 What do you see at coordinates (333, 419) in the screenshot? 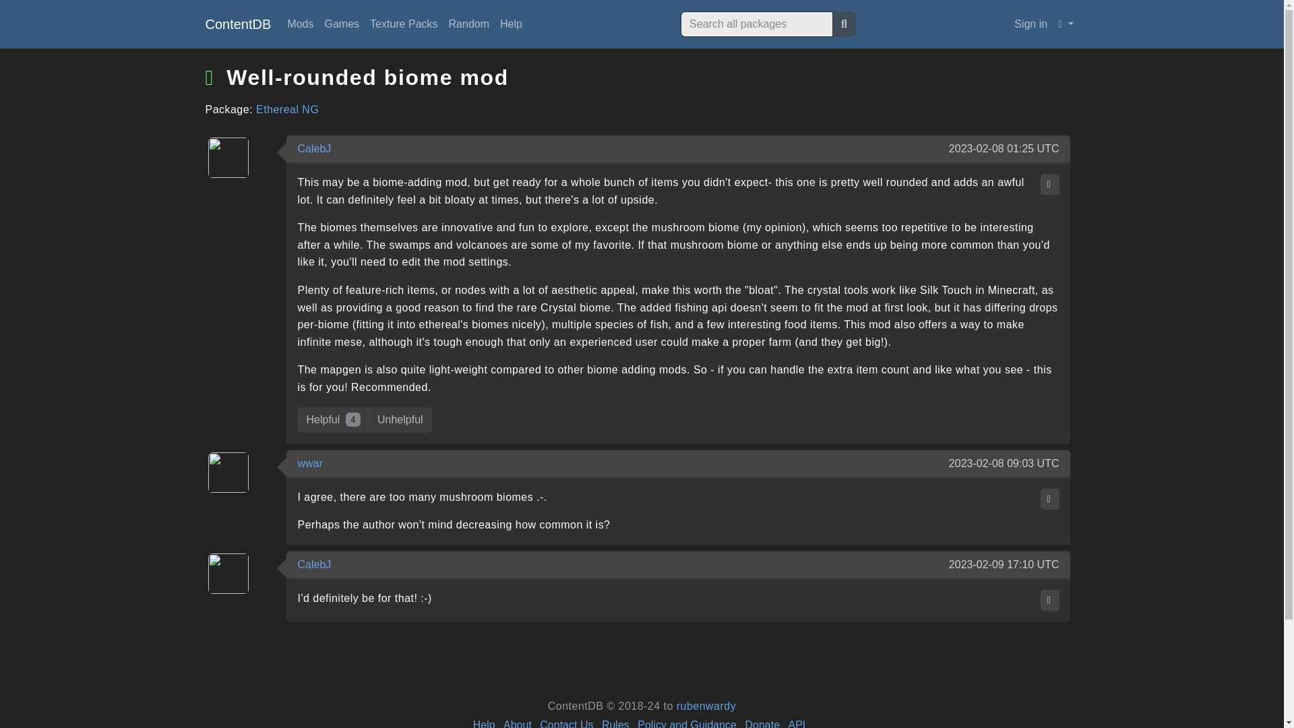
I see `Helpful 4` at bounding box center [333, 419].